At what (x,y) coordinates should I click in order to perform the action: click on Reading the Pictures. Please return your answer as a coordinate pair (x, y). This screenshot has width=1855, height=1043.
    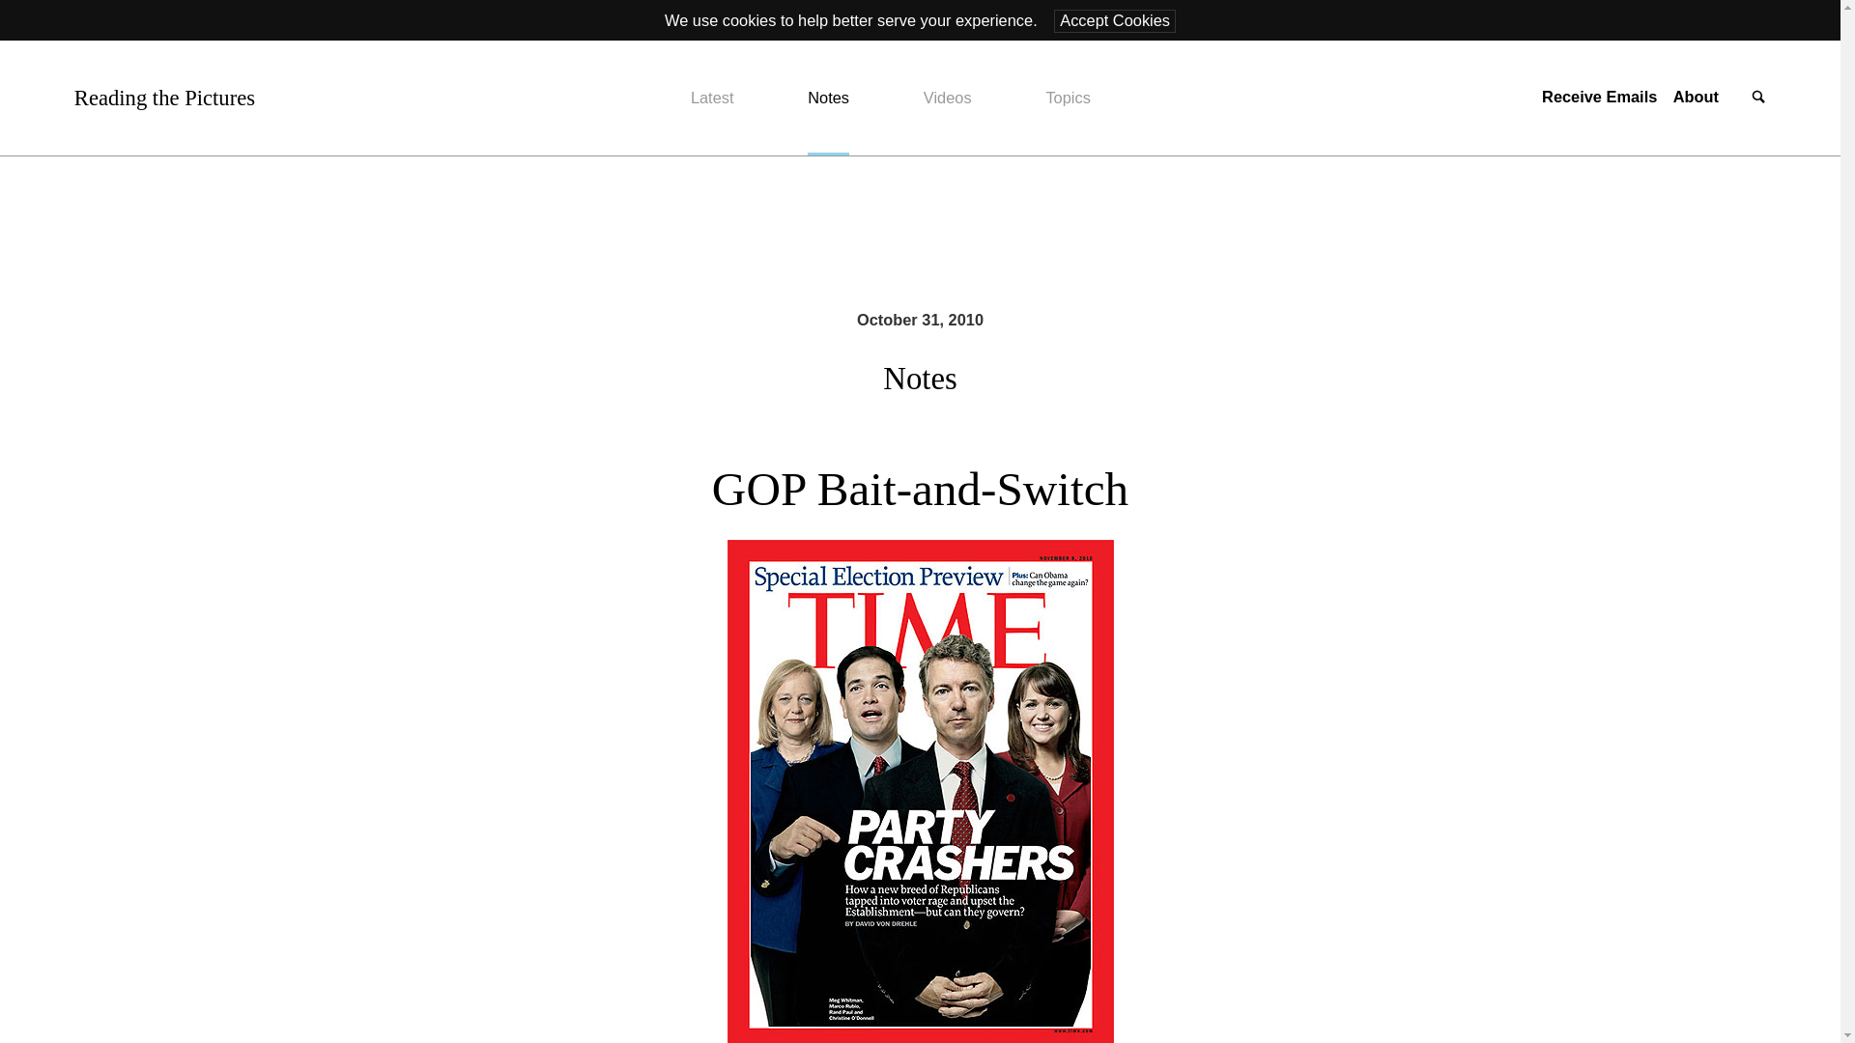
    Looking at the image, I should click on (164, 98).